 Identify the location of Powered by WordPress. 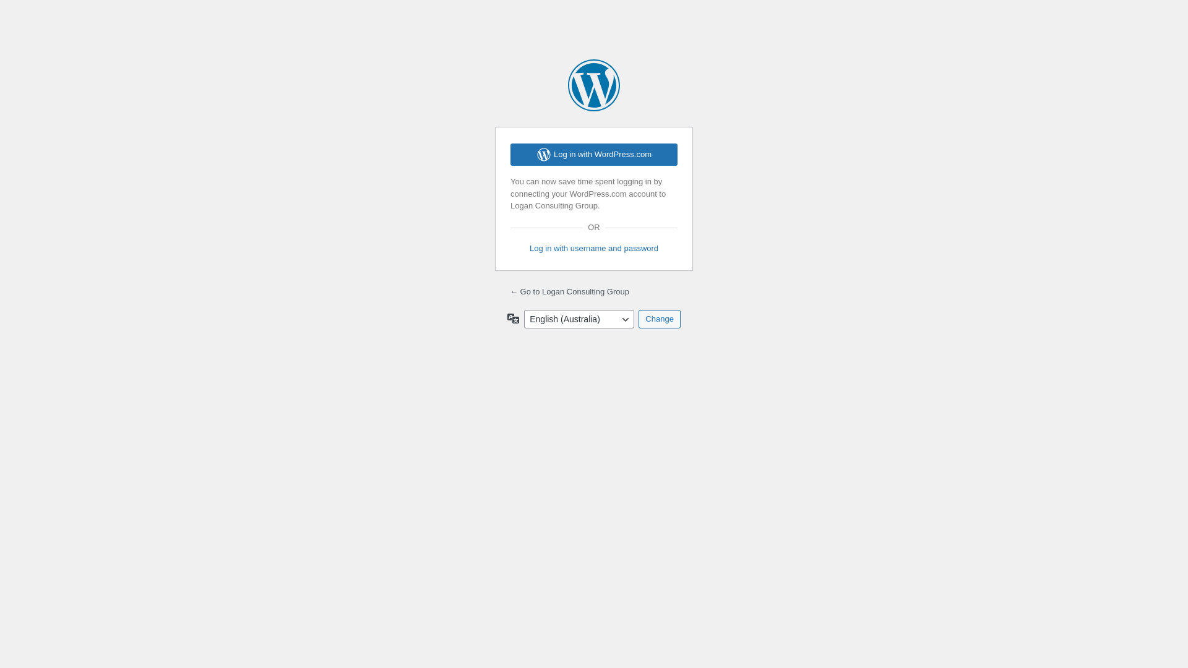
(594, 85).